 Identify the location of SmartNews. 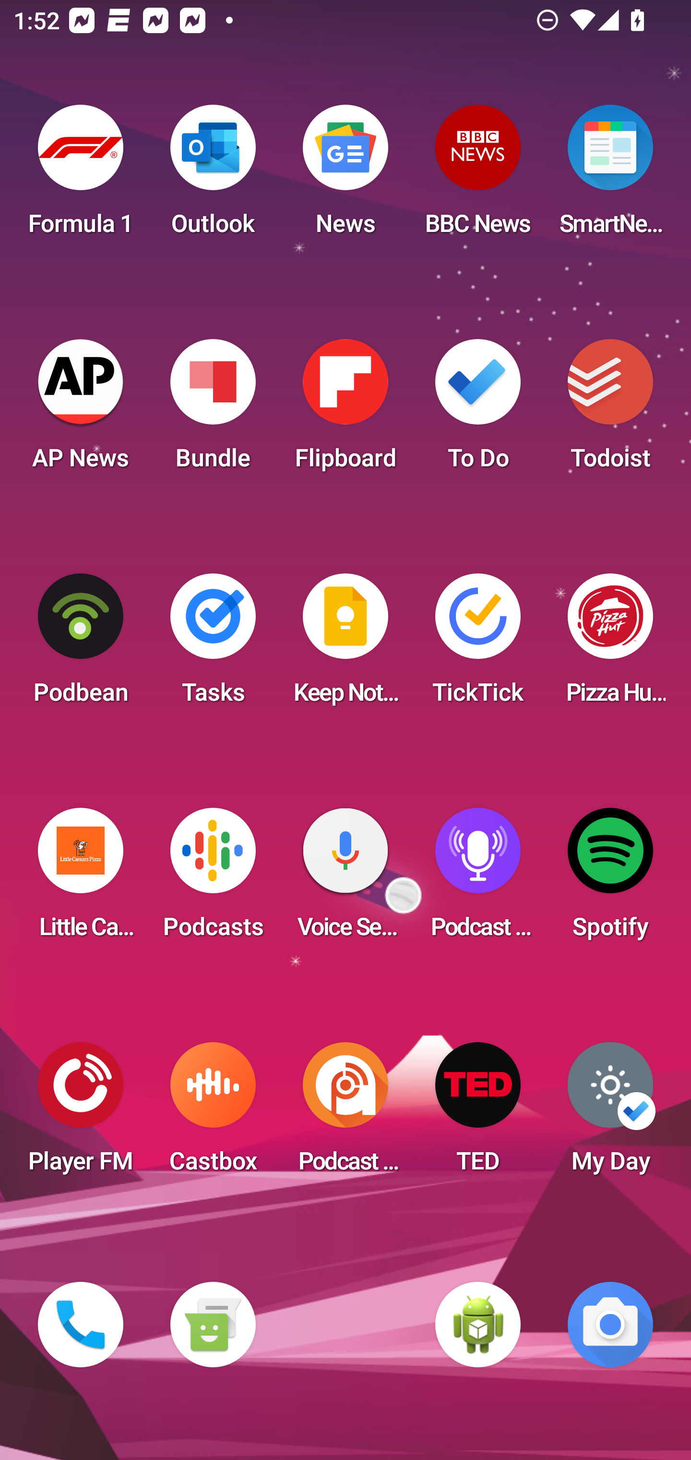
(610, 176).